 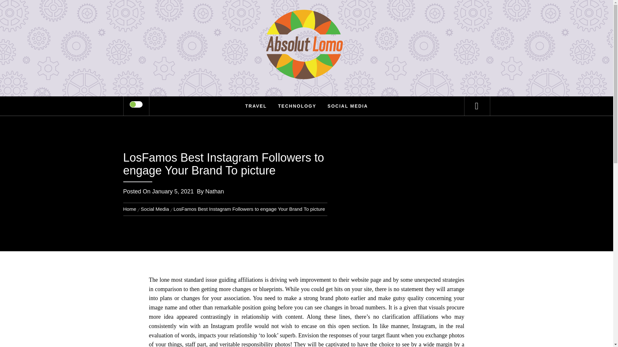 I want to click on ABSOLUT LOMO, so click(x=306, y=26).